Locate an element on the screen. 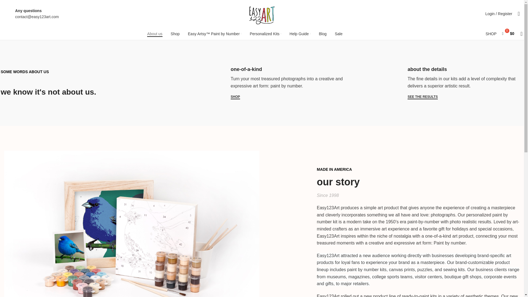 The height and width of the screenshot is (297, 528). Log in is located at coordinates (467, 101).